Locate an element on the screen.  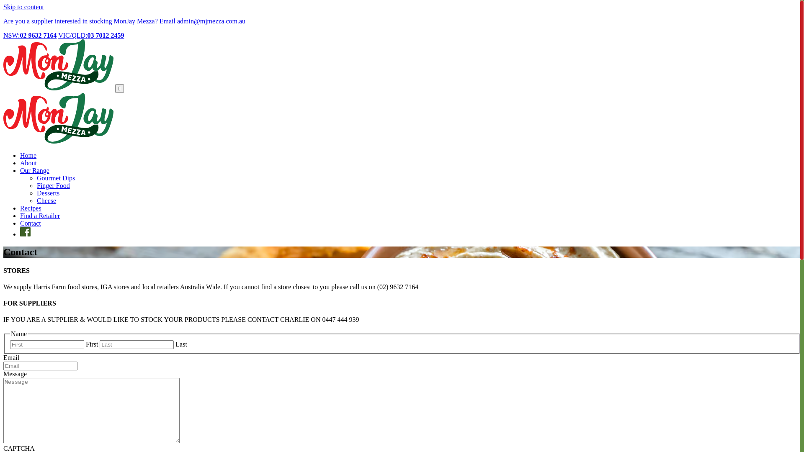
Monjay Mezza - The home of traditional Middle Eastern Dips is located at coordinates (59, 88).